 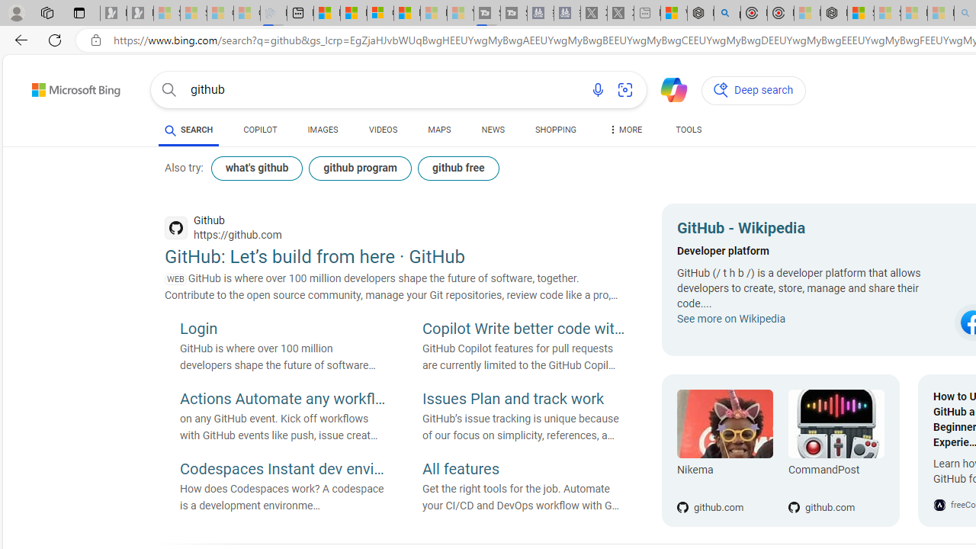 I want to click on Skip to content, so click(x=49, y=85).